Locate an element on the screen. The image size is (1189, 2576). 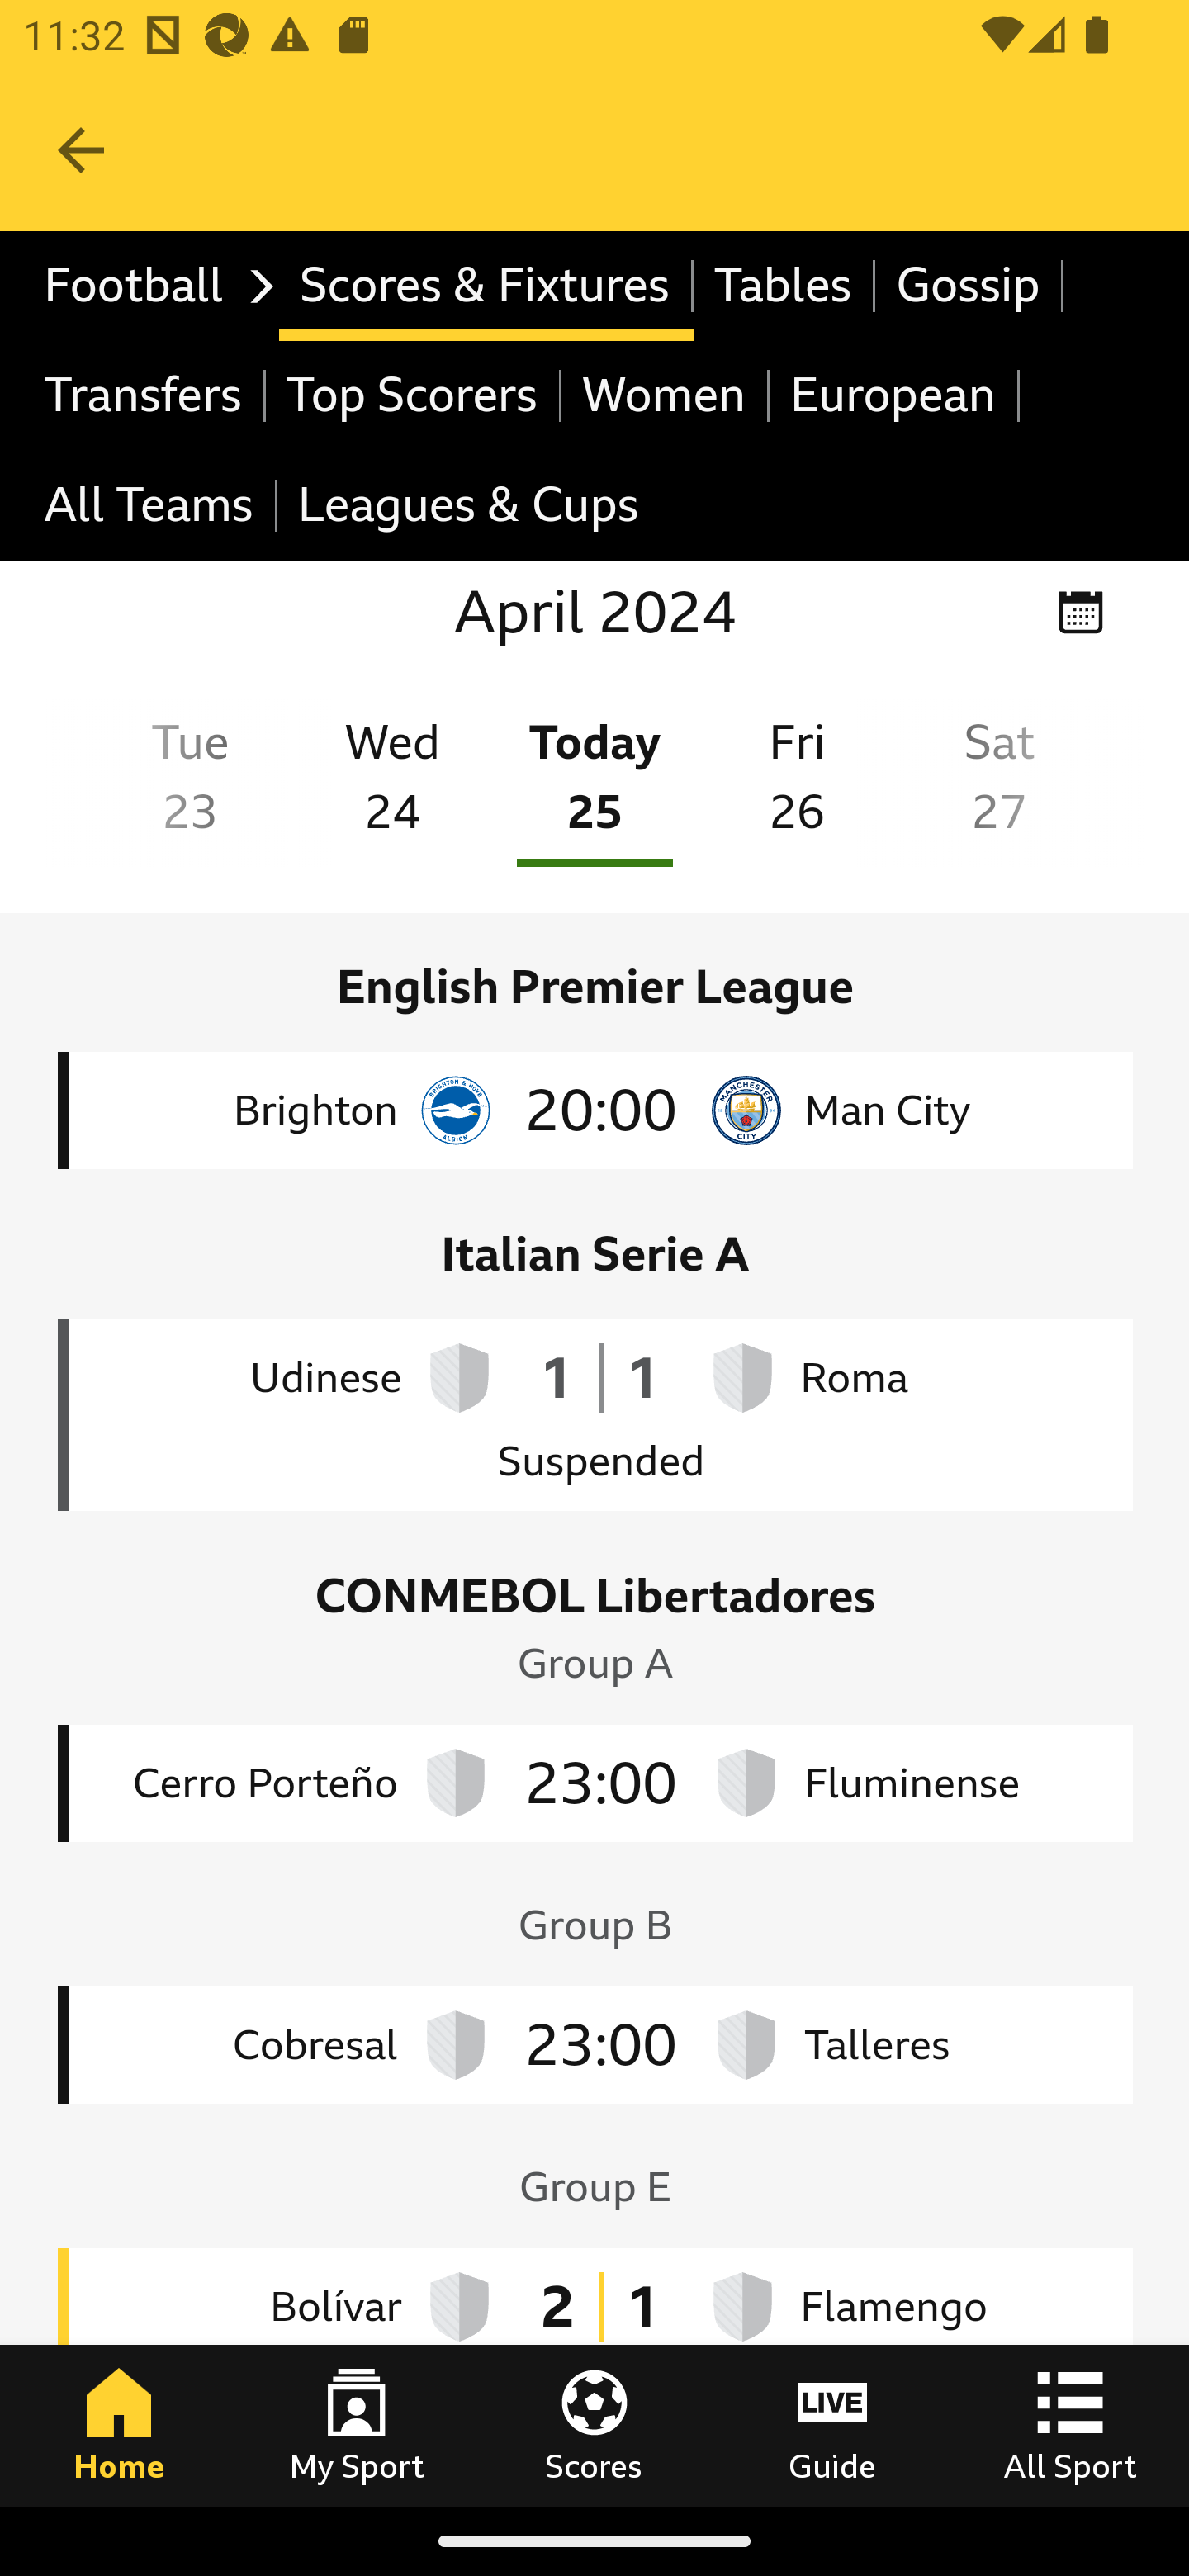
Guide is located at coordinates (832, 2425).